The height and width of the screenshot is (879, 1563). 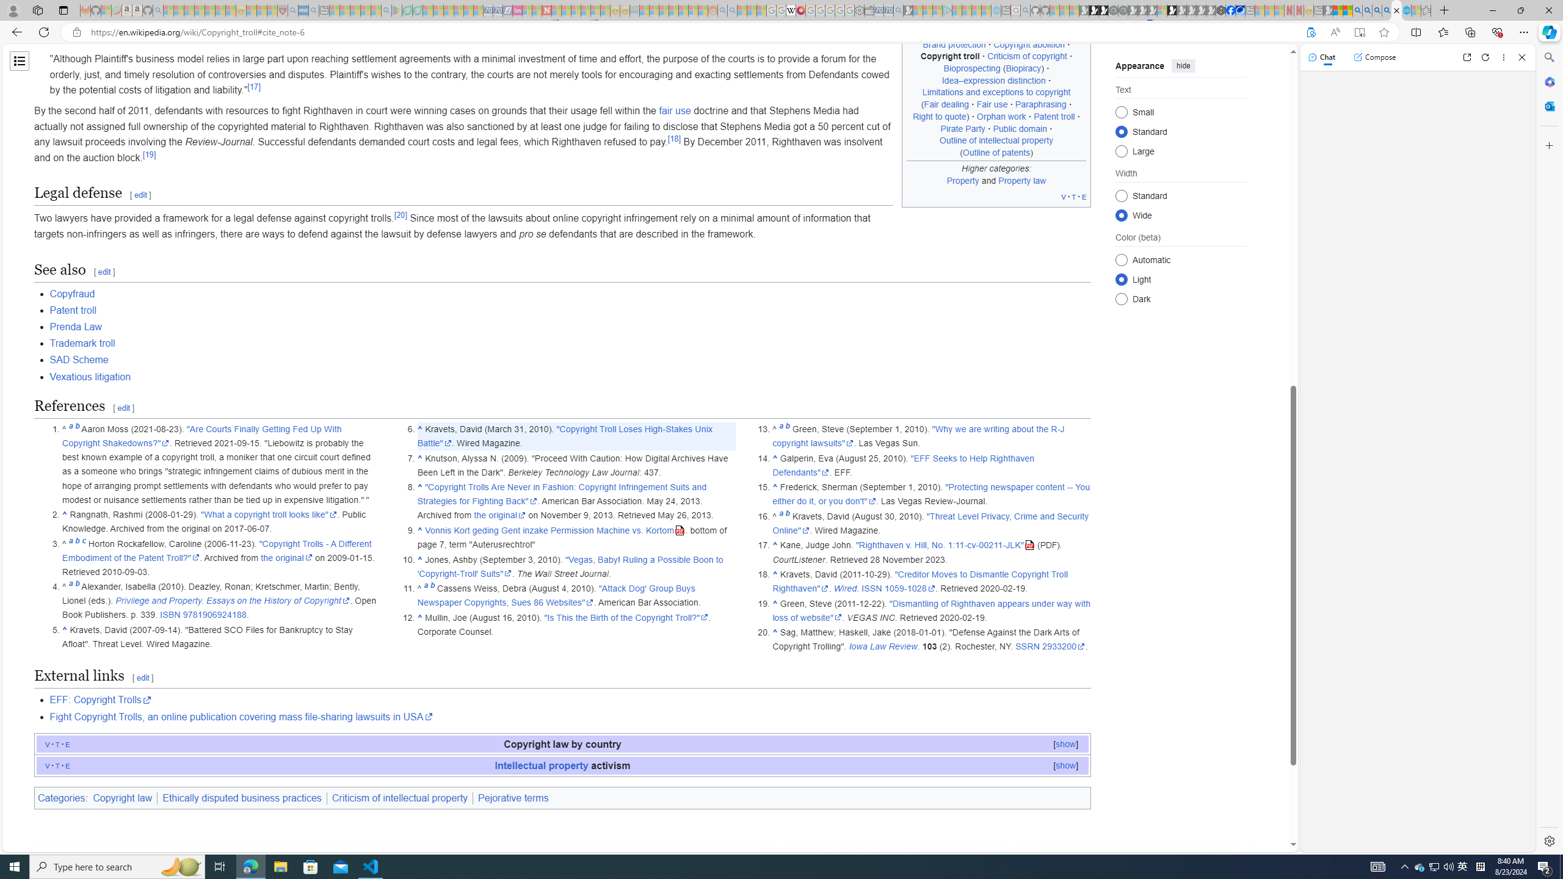 What do you see at coordinates (801, 10) in the screenshot?
I see `MediaWiki` at bounding box center [801, 10].